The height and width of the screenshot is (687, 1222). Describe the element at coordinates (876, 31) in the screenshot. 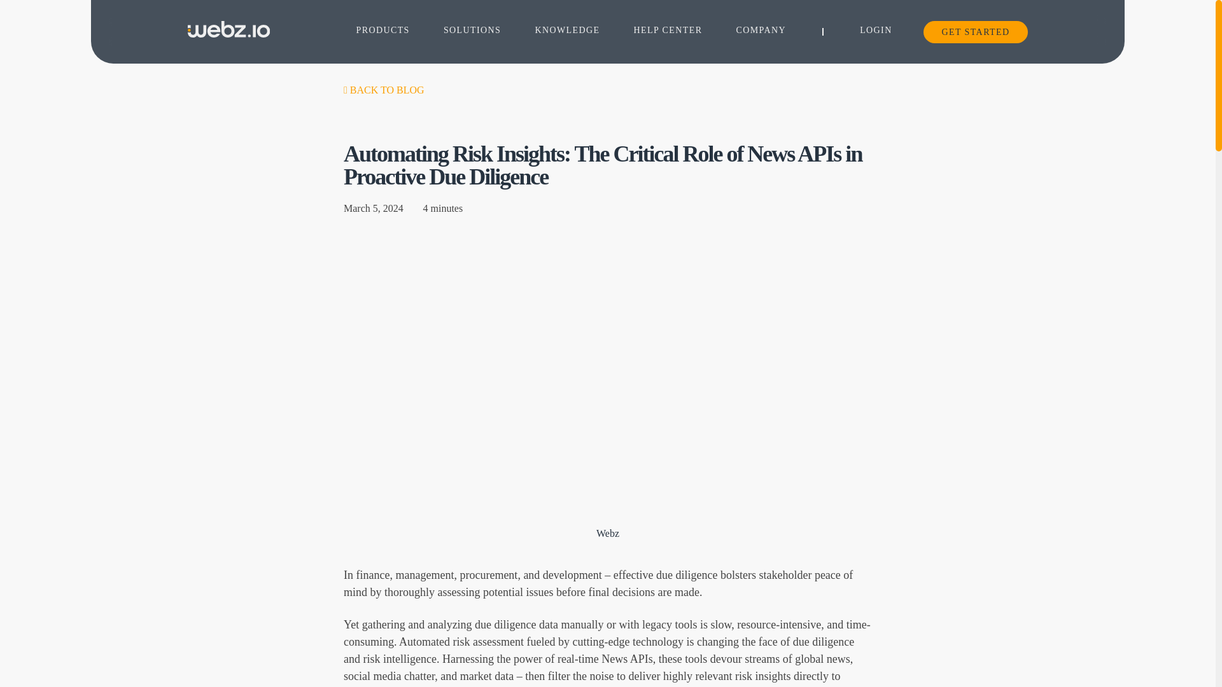

I see `LOGIN` at that location.